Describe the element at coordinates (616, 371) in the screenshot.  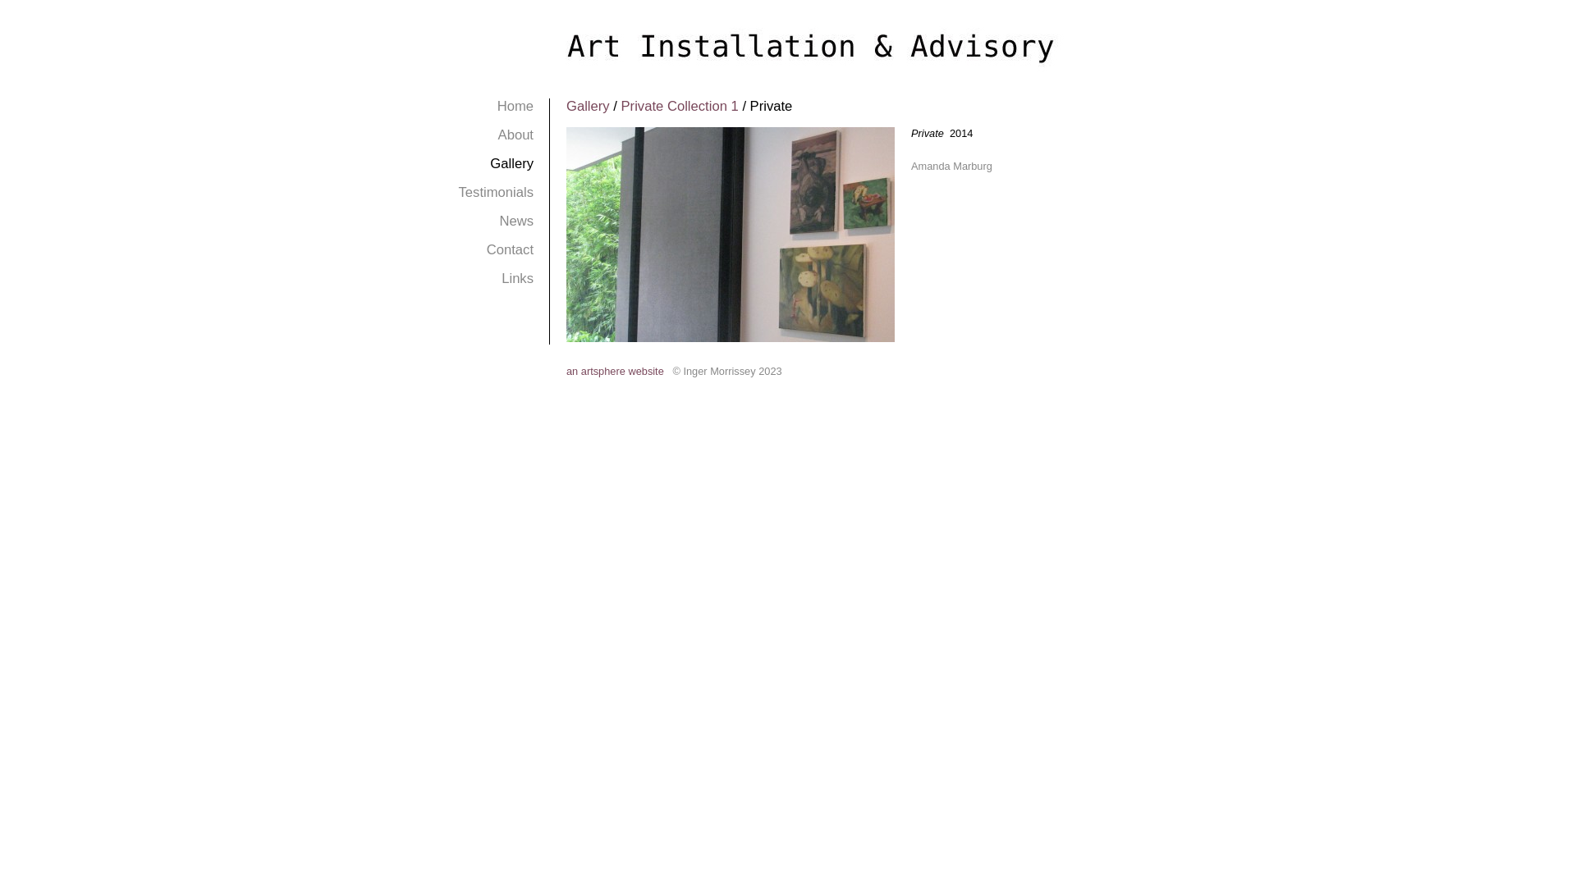
I see `an artsphere website` at that location.